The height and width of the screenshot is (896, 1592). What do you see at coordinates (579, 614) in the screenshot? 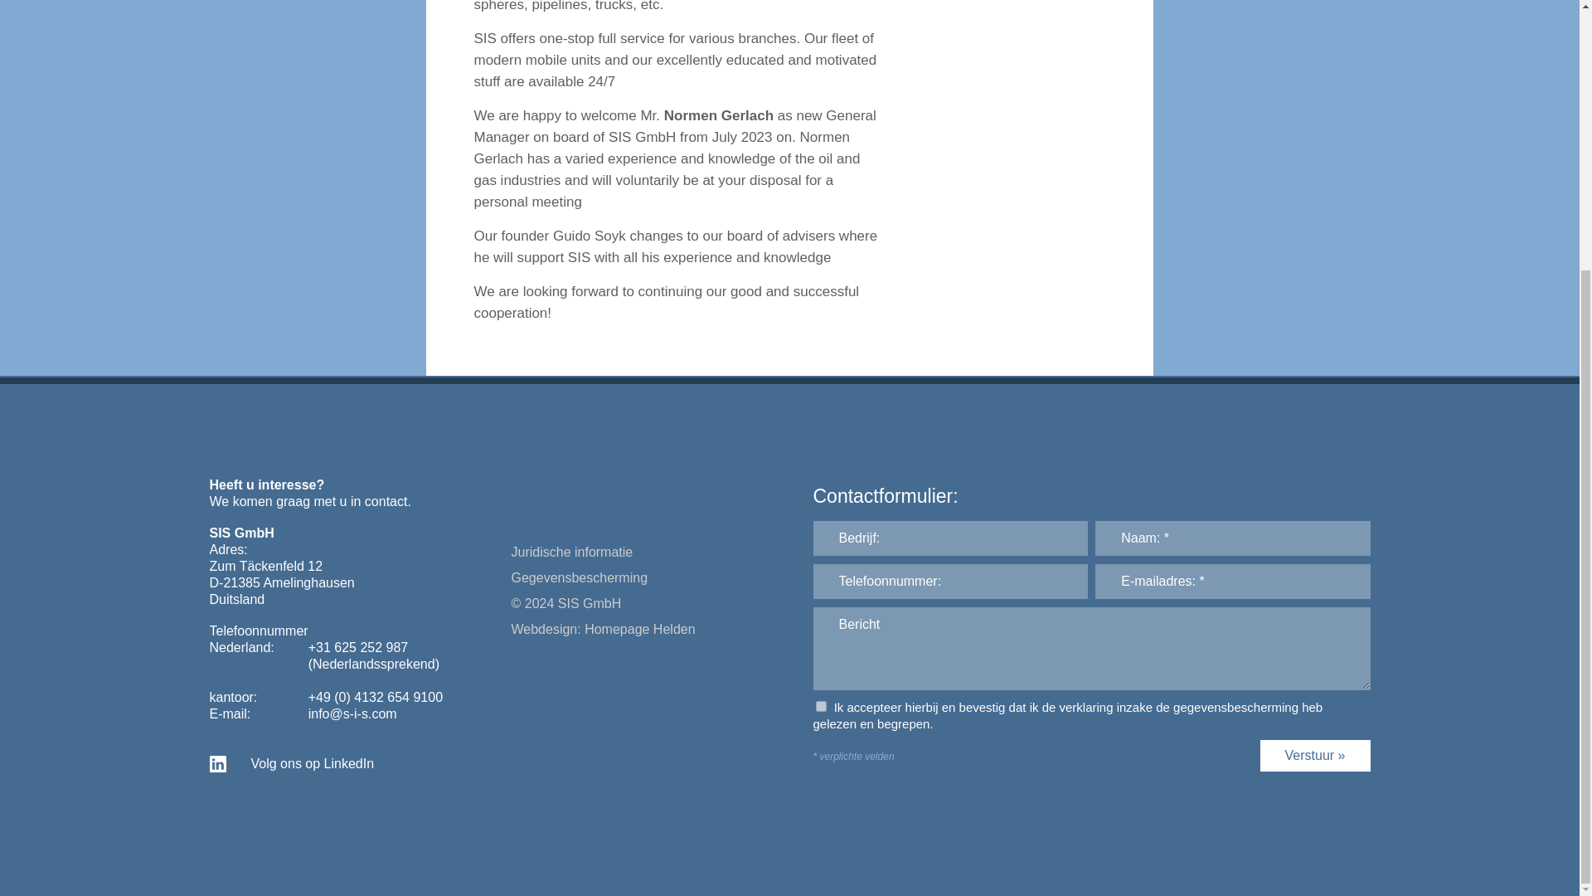
I see `Gegevensbescherming` at bounding box center [579, 614].